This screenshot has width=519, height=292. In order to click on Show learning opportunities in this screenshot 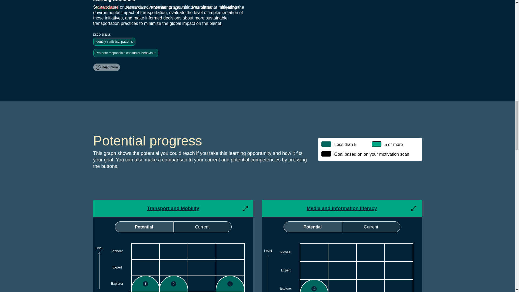, I will do `click(399, 252)`.